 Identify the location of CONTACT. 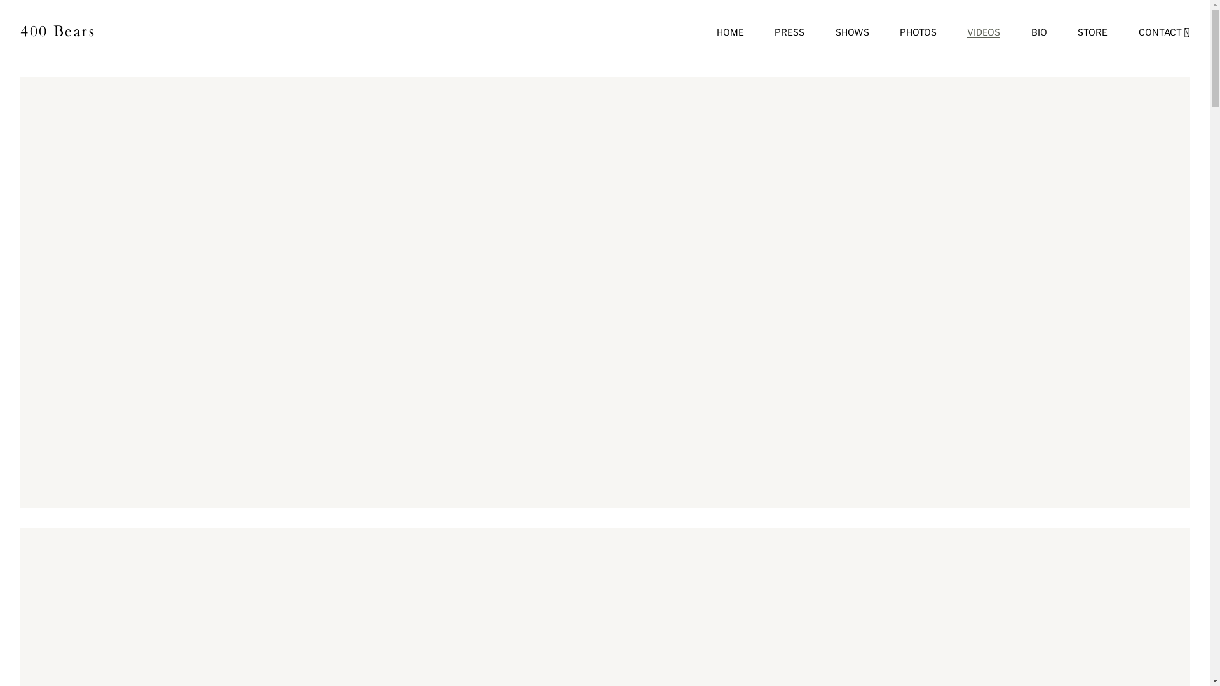
(1164, 32).